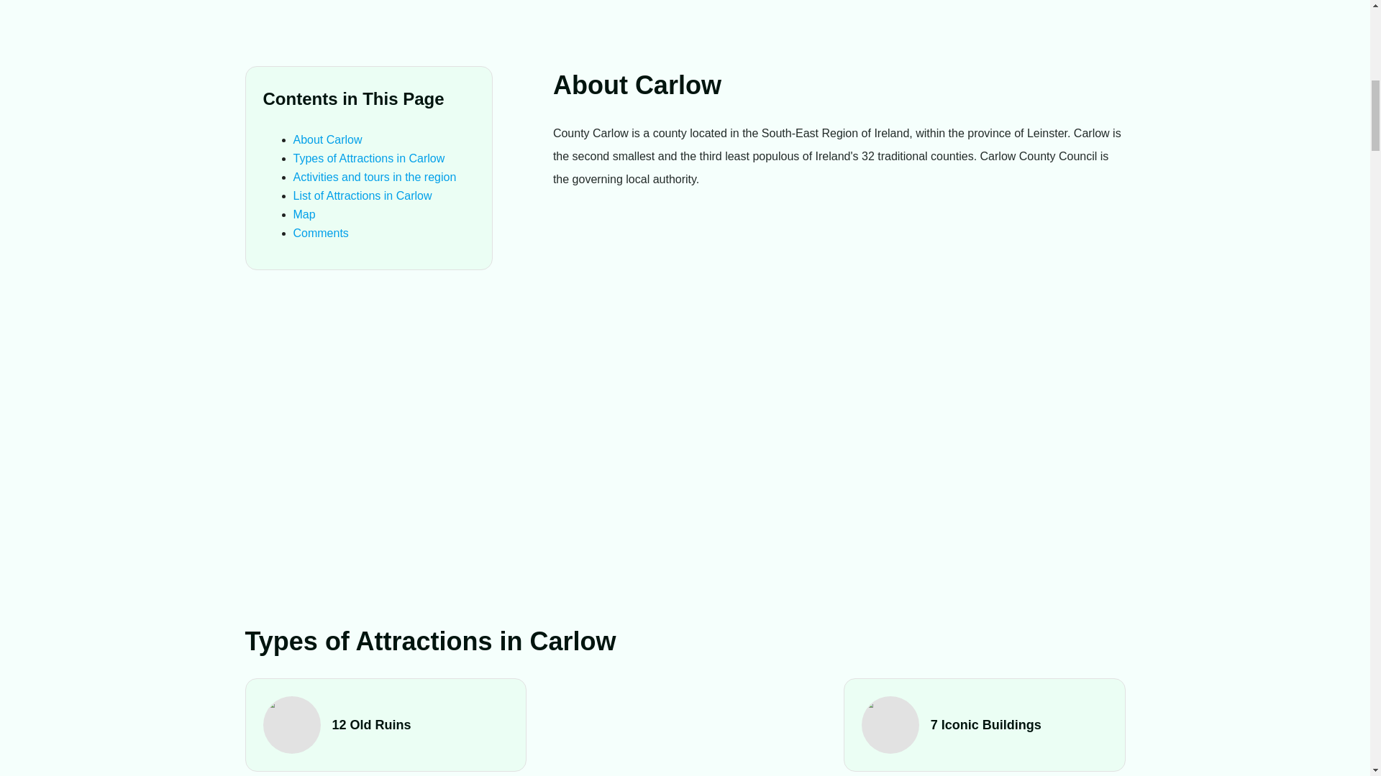 The height and width of the screenshot is (776, 1381). Describe the element at coordinates (375, 177) in the screenshot. I see `Activities and tours in the region` at that location.